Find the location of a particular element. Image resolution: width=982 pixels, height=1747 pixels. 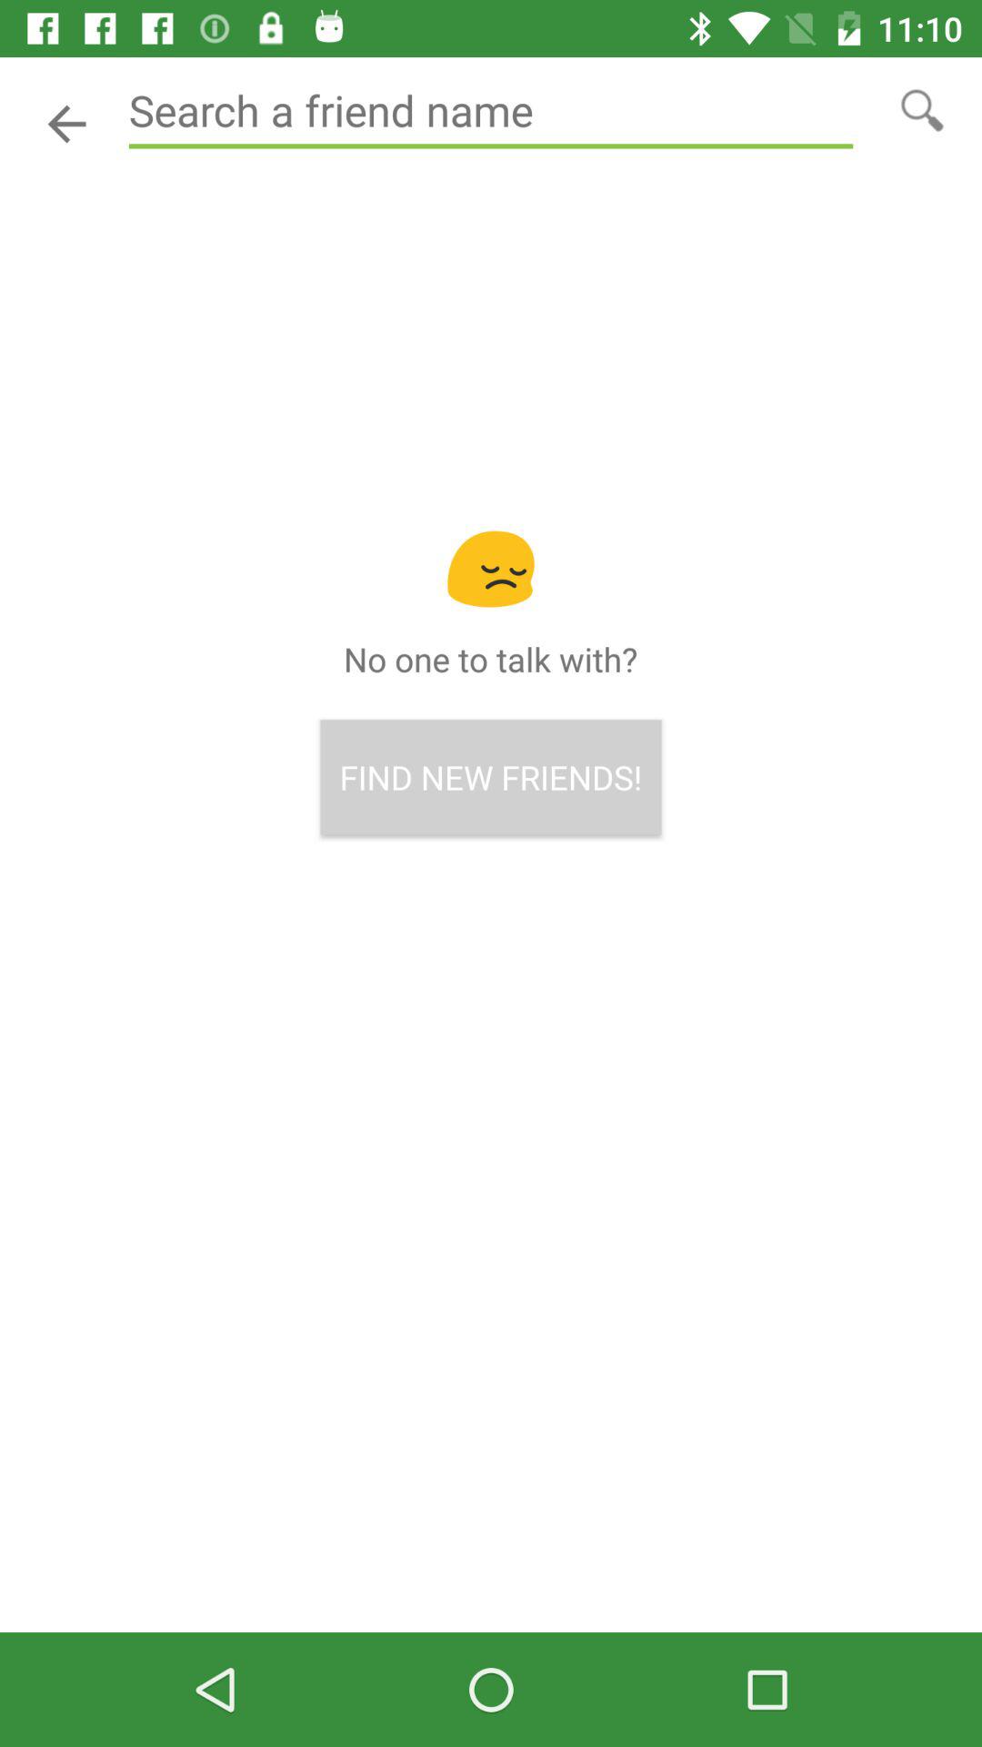

search for a name is located at coordinates (922, 109).